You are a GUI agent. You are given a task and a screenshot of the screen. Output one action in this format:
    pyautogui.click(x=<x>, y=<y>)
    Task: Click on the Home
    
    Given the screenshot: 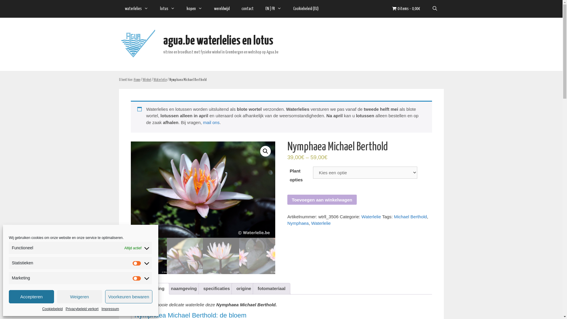 What is the action you would take?
    pyautogui.click(x=137, y=80)
    